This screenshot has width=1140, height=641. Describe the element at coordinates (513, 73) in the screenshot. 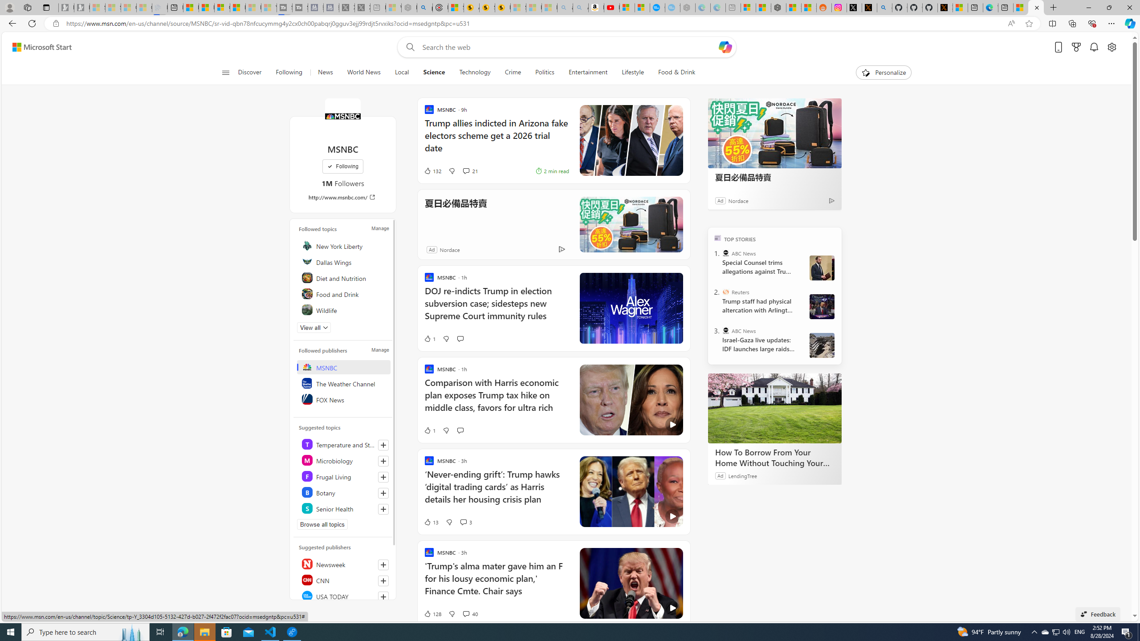

I see `Crime` at that location.